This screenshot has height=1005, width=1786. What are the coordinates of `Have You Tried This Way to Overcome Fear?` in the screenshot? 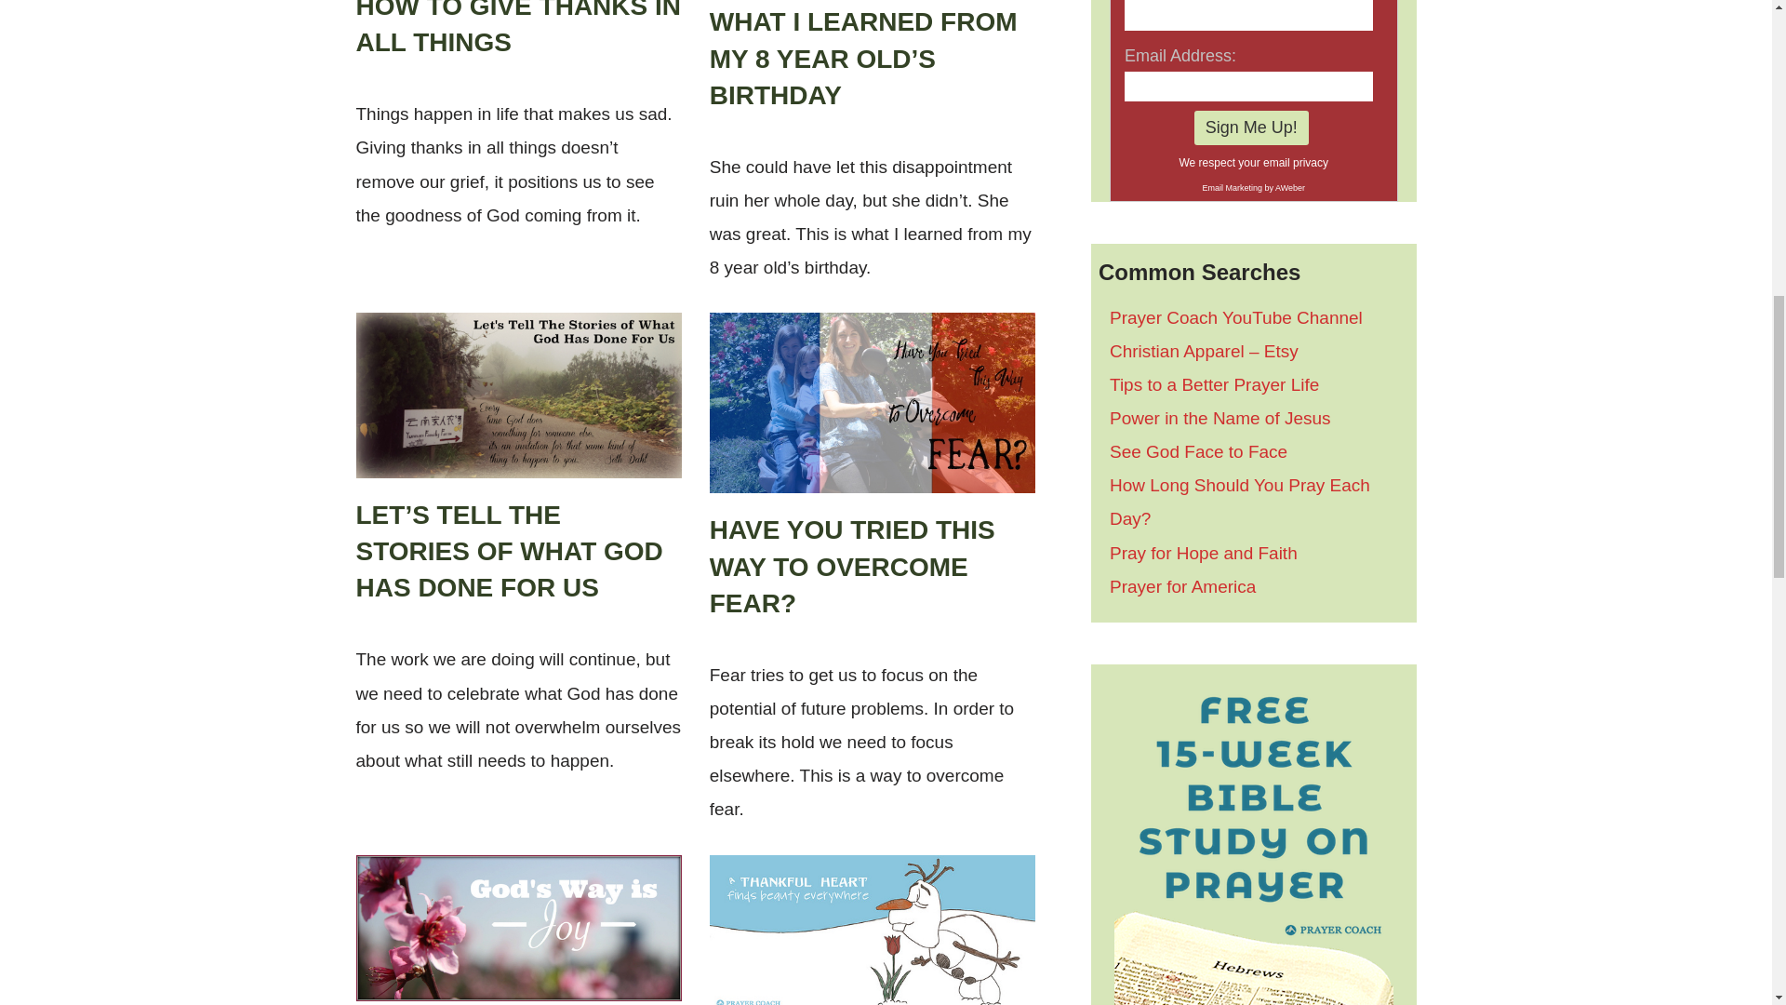 It's located at (873, 402).